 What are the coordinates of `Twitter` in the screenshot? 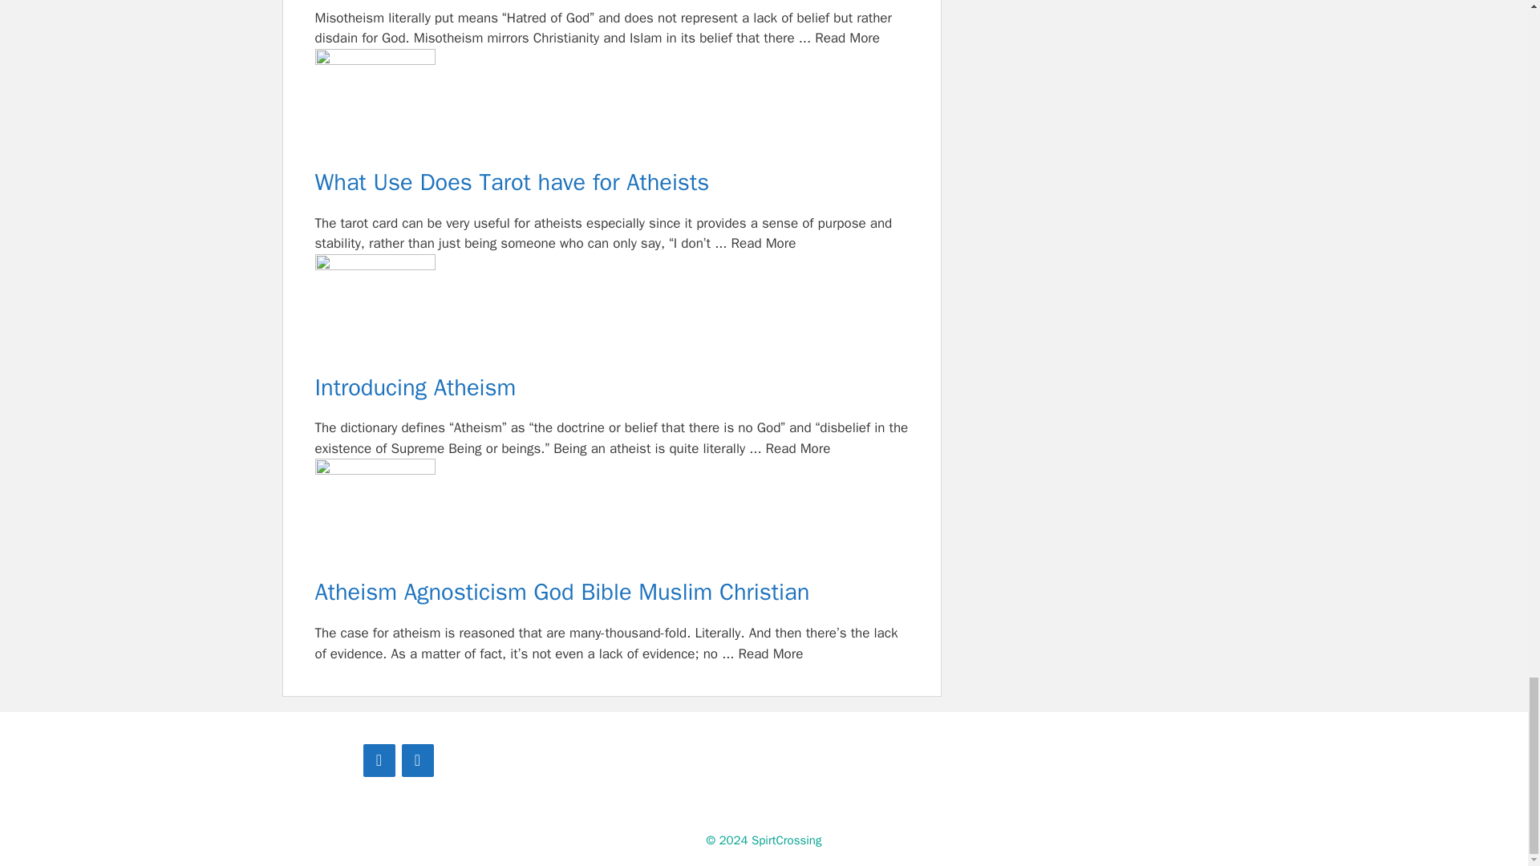 It's located at (416, 760).